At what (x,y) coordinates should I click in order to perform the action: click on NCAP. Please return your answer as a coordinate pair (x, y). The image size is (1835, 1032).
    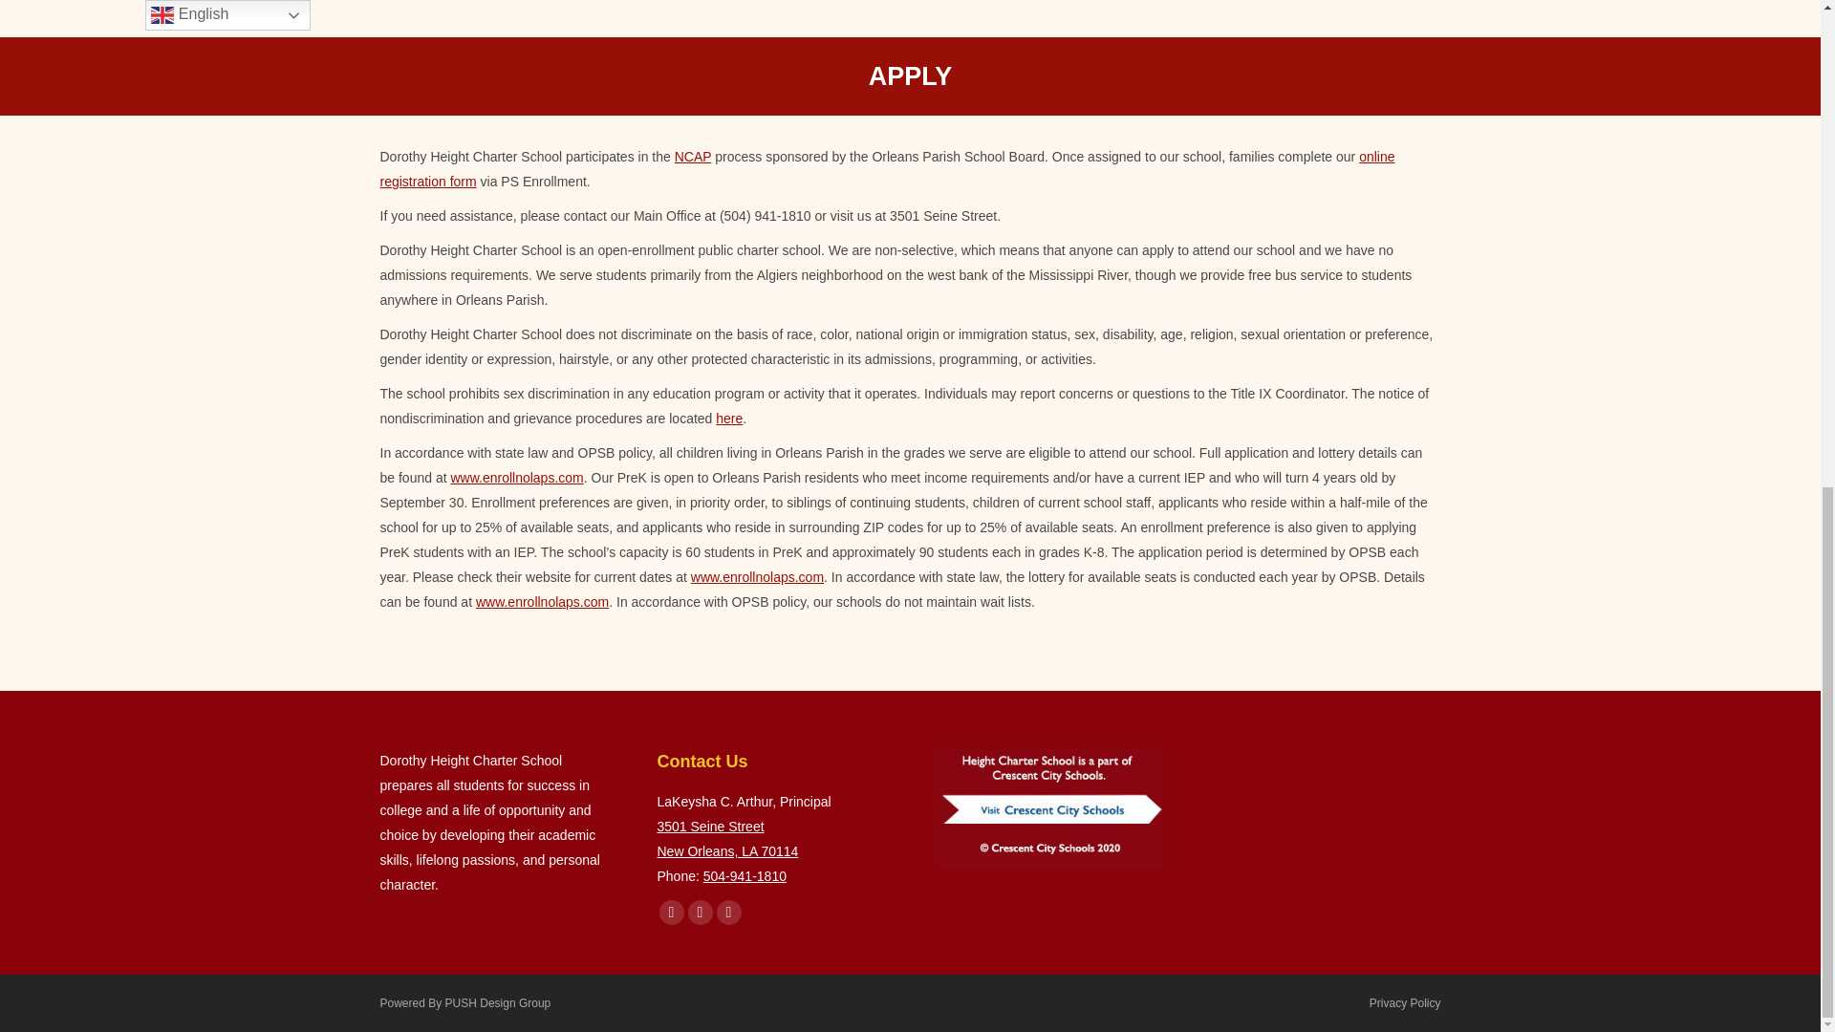
    Looking at the image, I should click on (693, 156).